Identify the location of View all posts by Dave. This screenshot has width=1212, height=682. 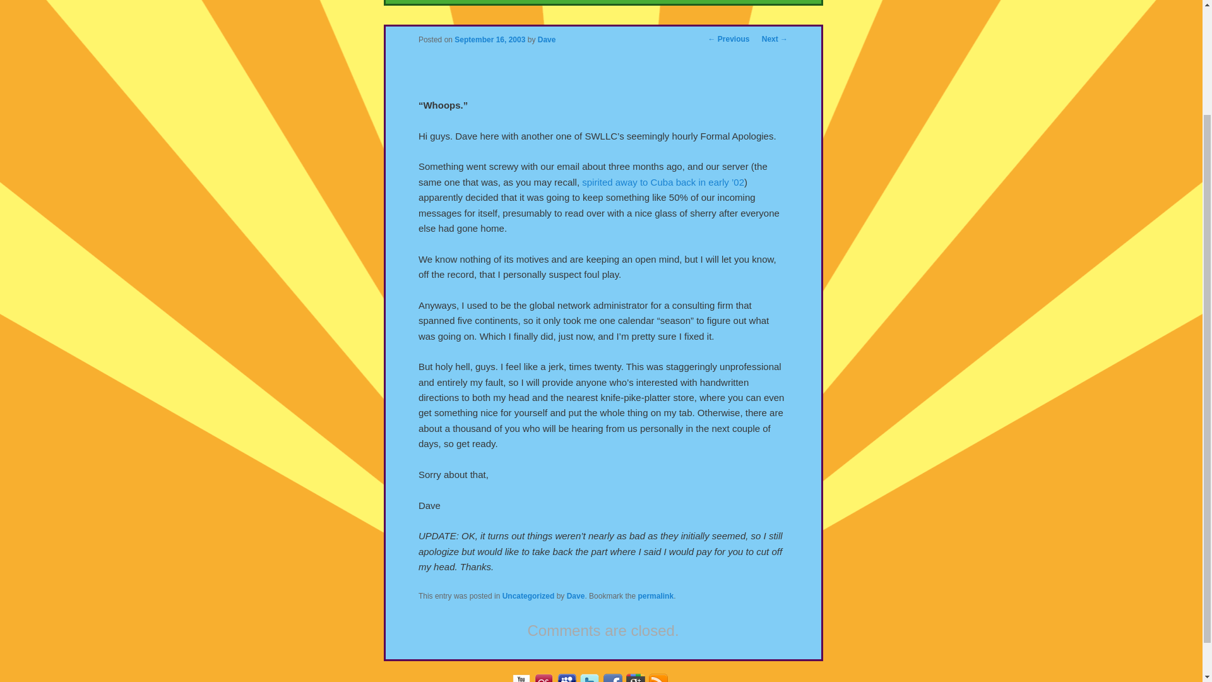
(547, 40).